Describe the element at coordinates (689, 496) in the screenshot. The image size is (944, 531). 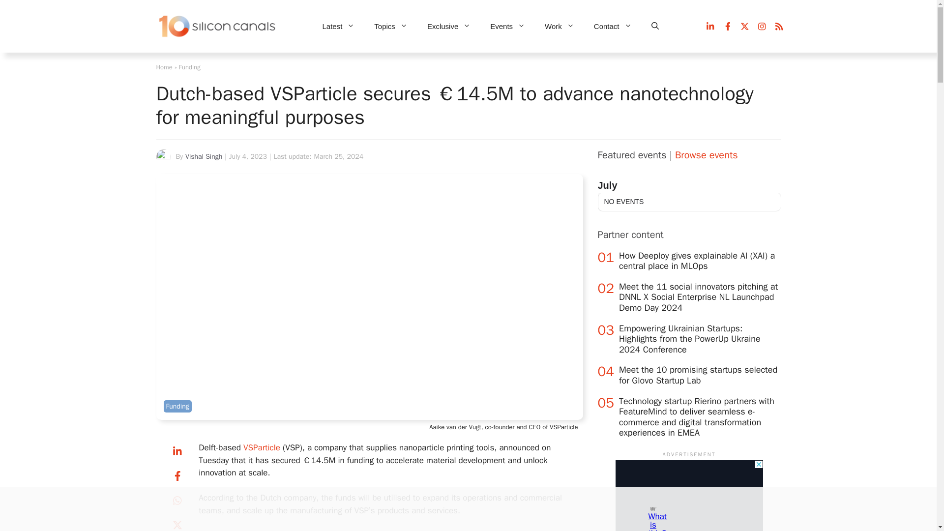
I see `3rd party ad content` at that location.